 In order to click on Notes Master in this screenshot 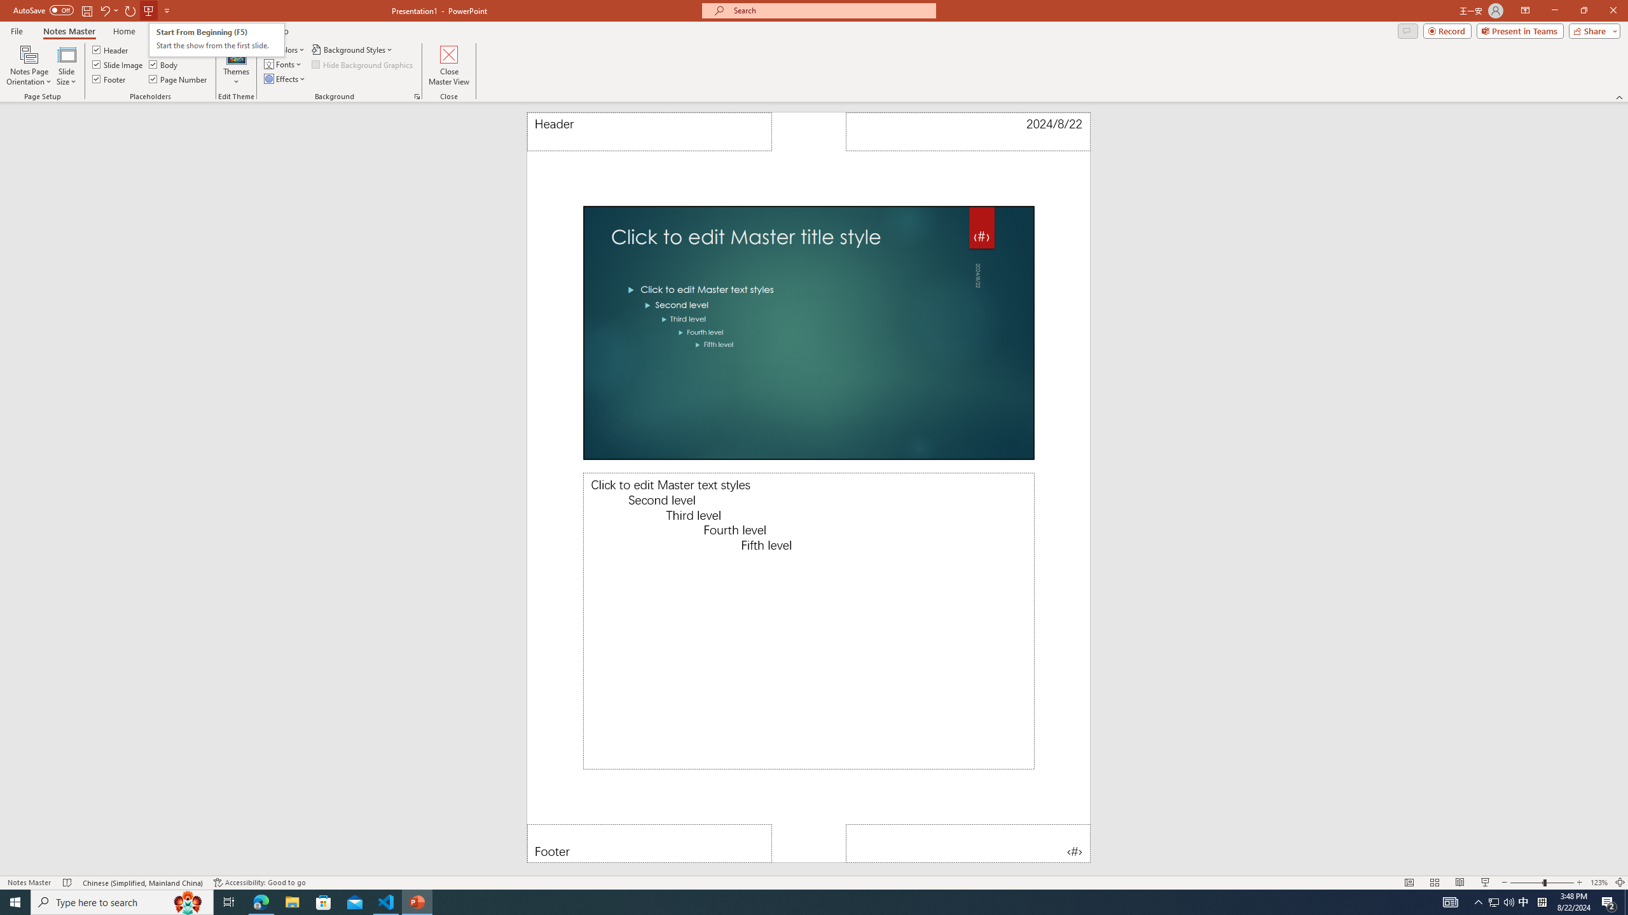, I will do `click(69, 31)`.